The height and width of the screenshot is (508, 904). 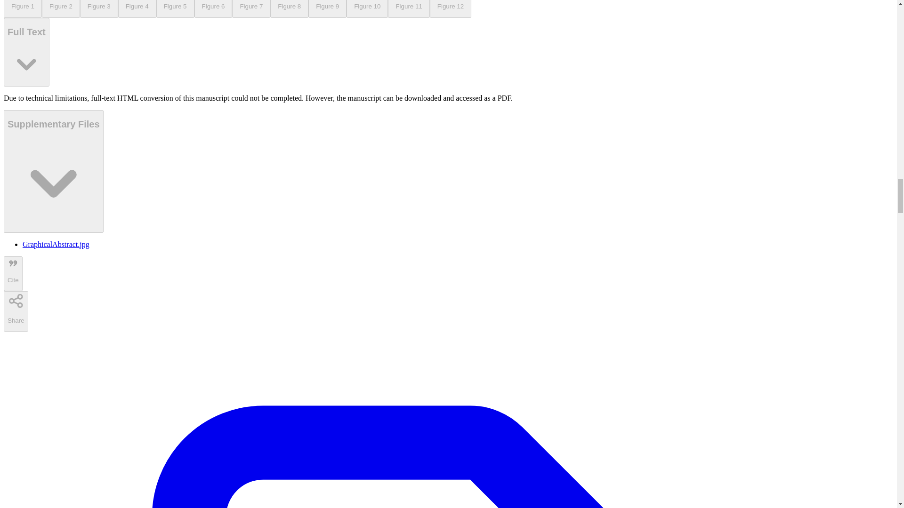 What do you see at coordinates (23, 8) in the screenshot?
I see `Figure 1` at bounding box center [23, 8].